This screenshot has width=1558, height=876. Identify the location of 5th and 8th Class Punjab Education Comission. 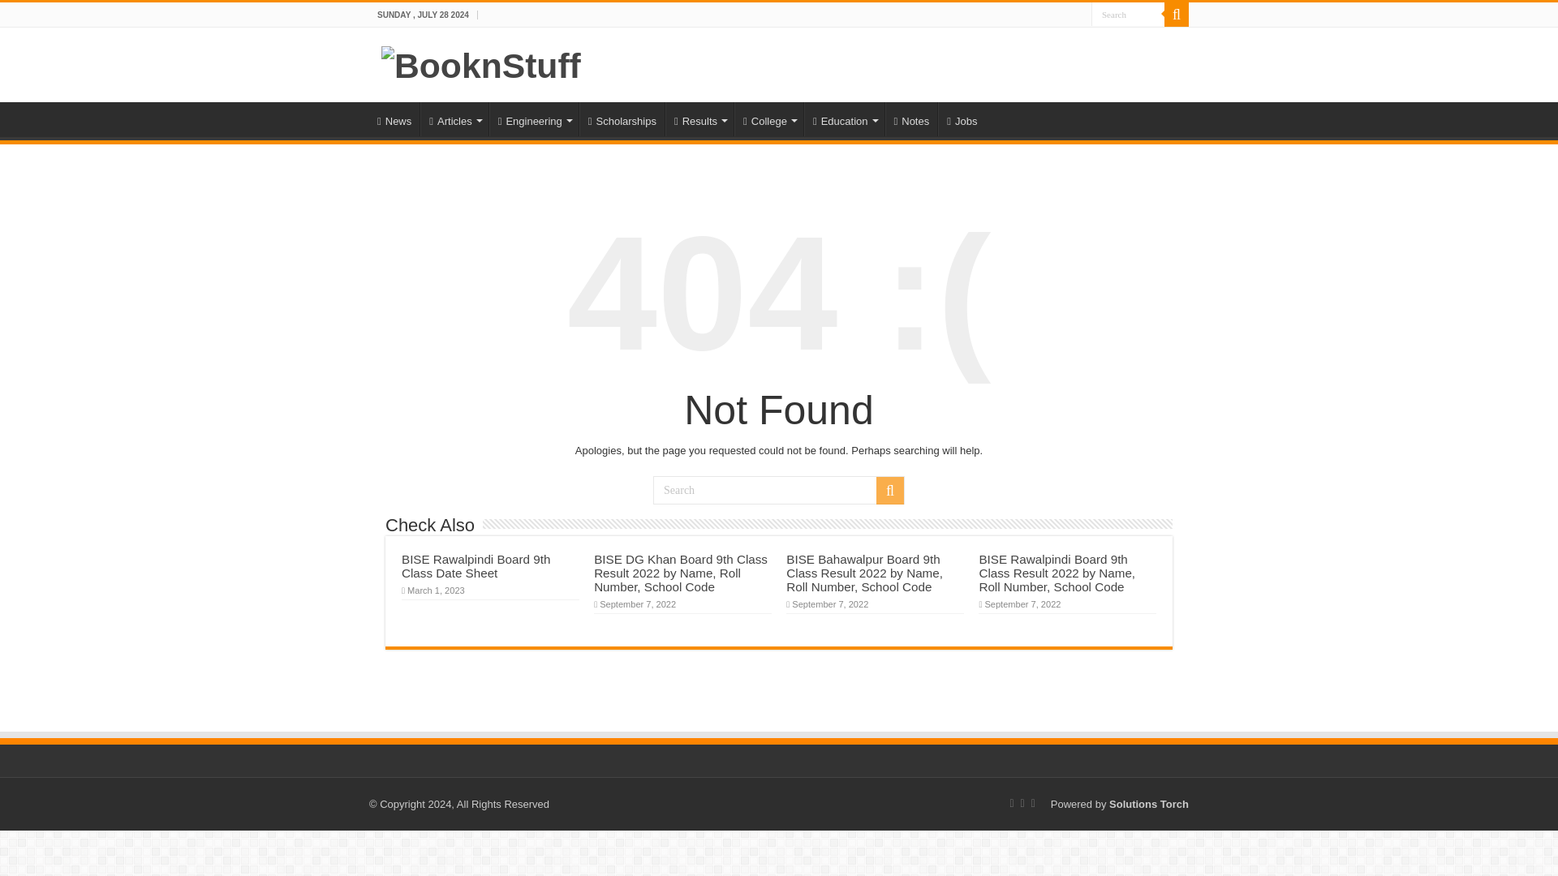
(699, 119).